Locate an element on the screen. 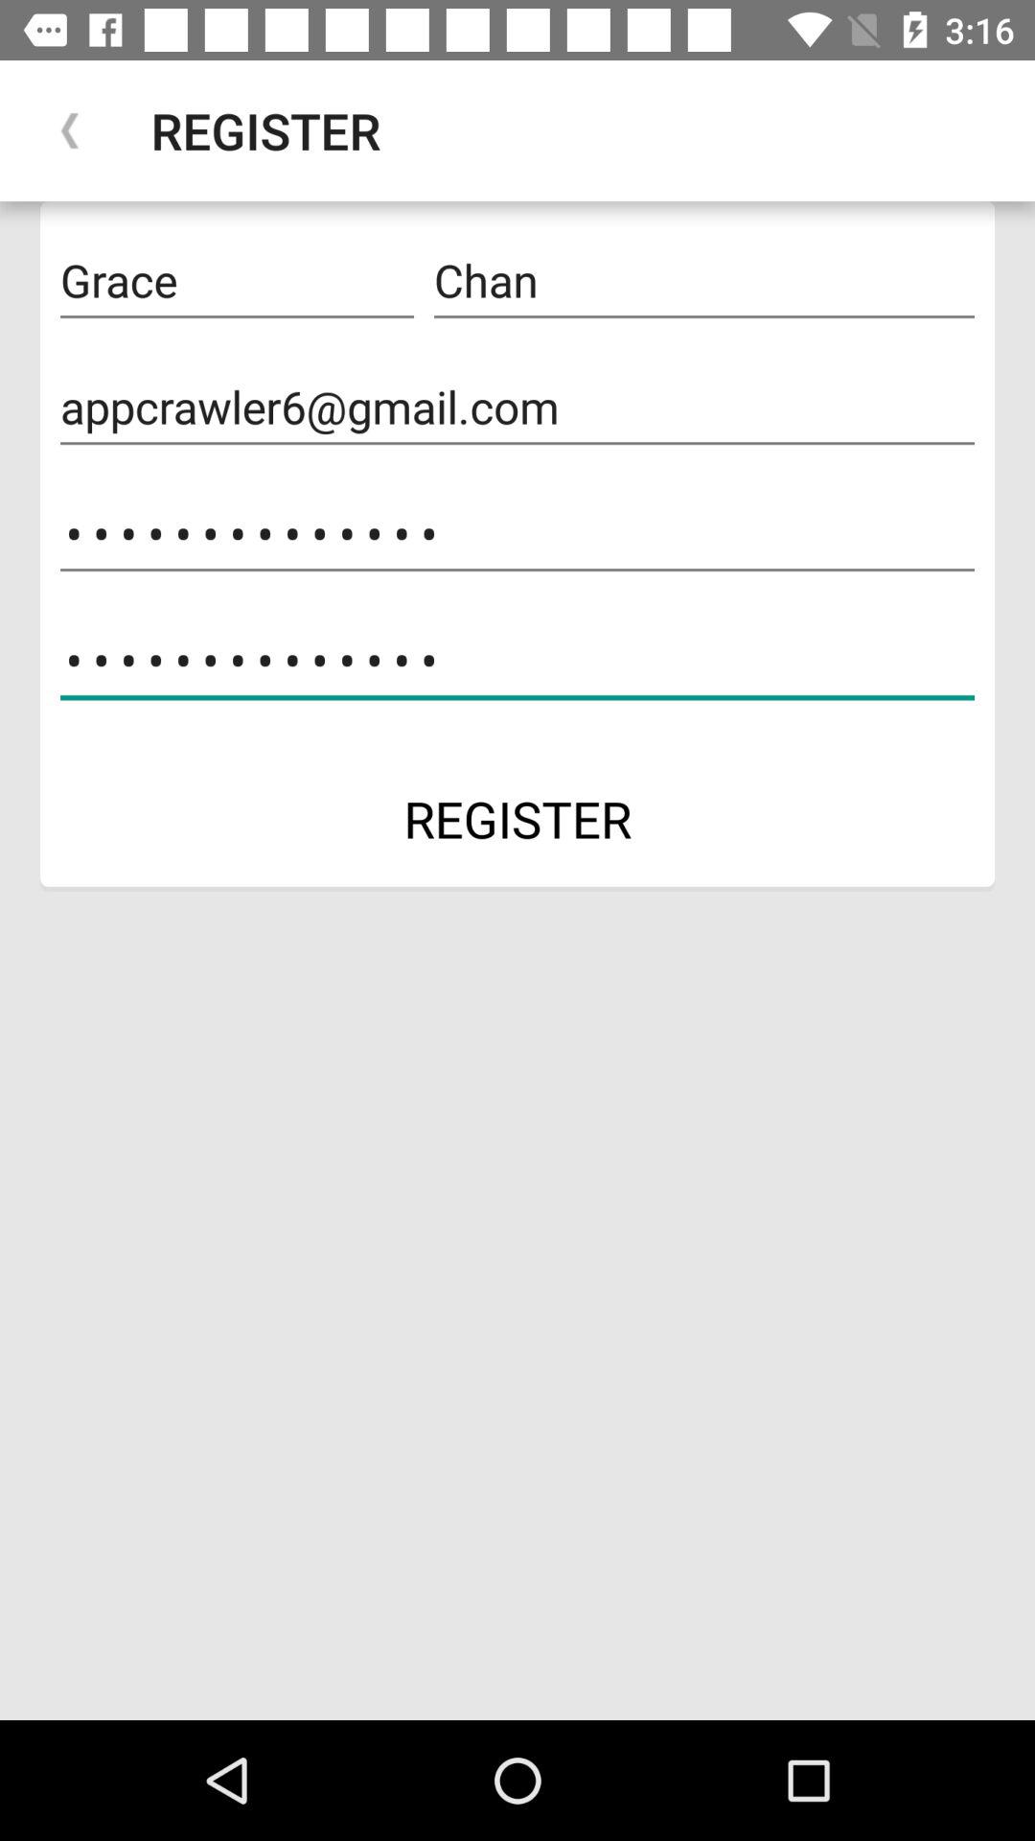  open item at the top right corner is located at coordinates (703, 281).